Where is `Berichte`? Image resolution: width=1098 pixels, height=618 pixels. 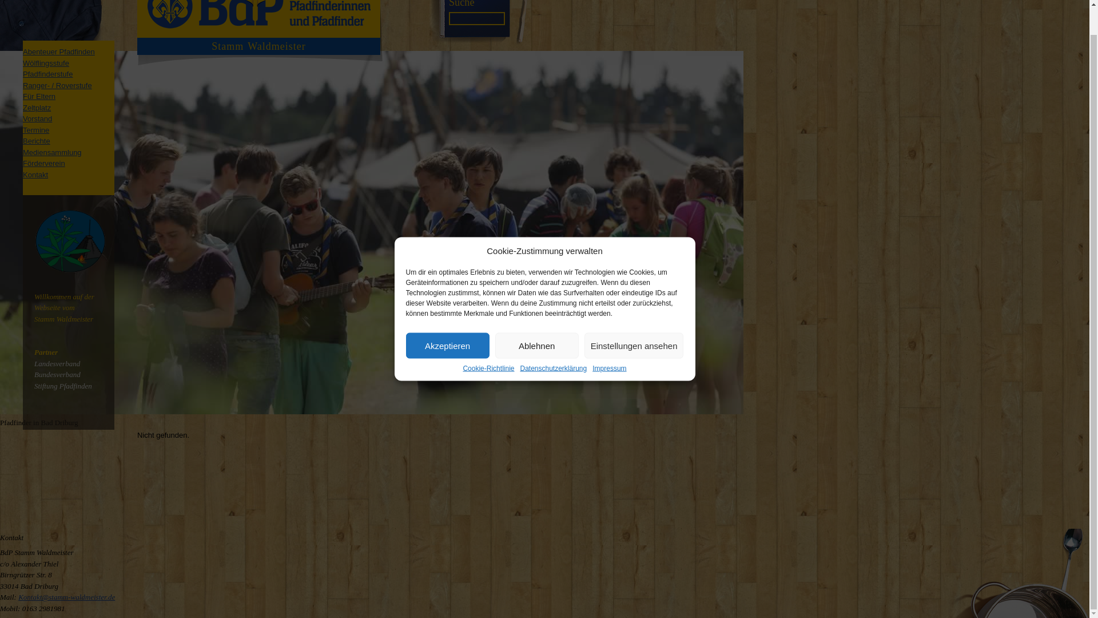 Berichte is located at coordinates (37, 141).